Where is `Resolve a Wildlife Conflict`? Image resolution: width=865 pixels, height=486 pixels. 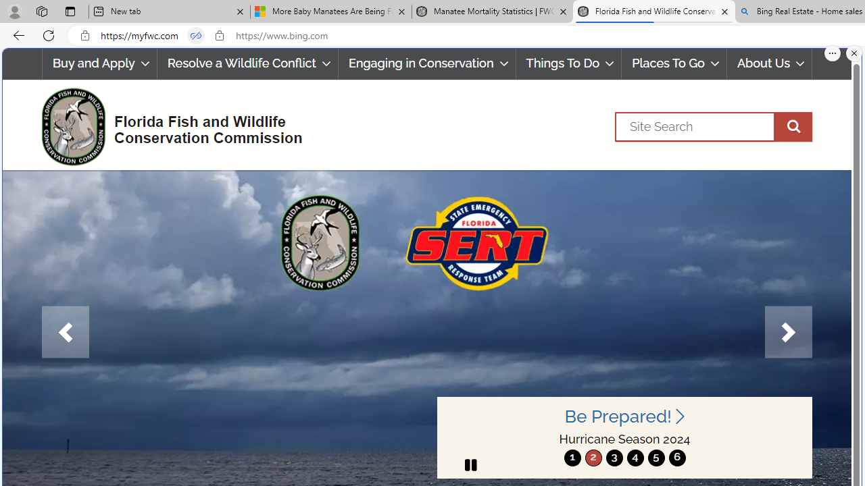
Resolve a Wildlife Conflict is located at coordinates (247, 63).